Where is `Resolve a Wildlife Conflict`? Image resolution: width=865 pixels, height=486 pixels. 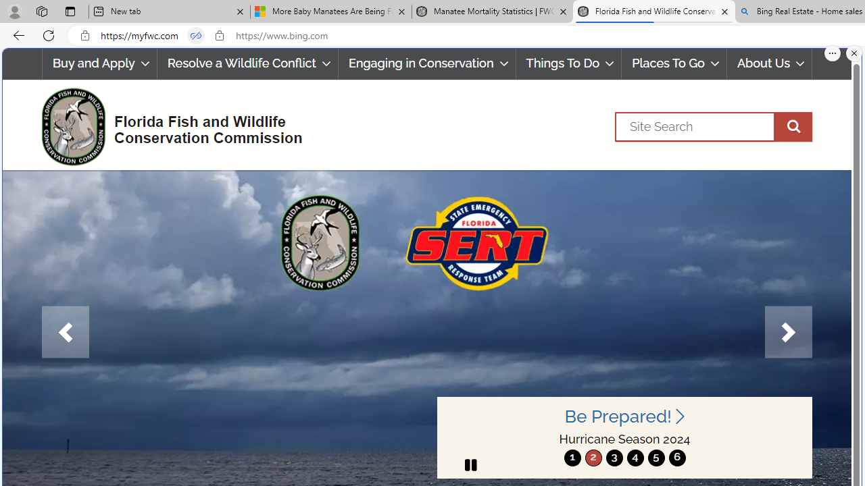
Resolve a Wildlife Conflict is located at coordinates (247, 63).